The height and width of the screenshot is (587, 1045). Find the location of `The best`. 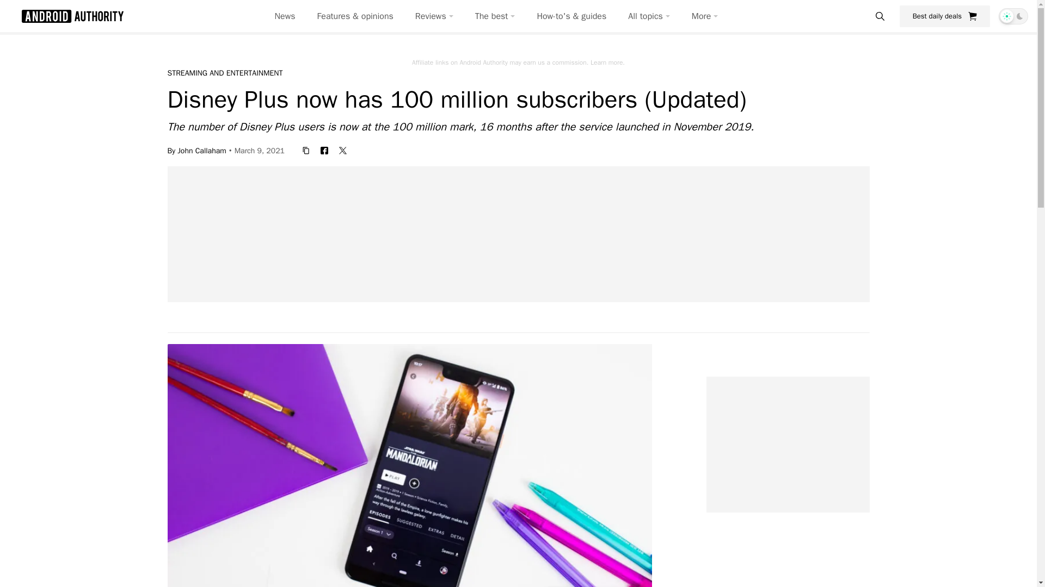

The best is located at coordinates (495, 16).